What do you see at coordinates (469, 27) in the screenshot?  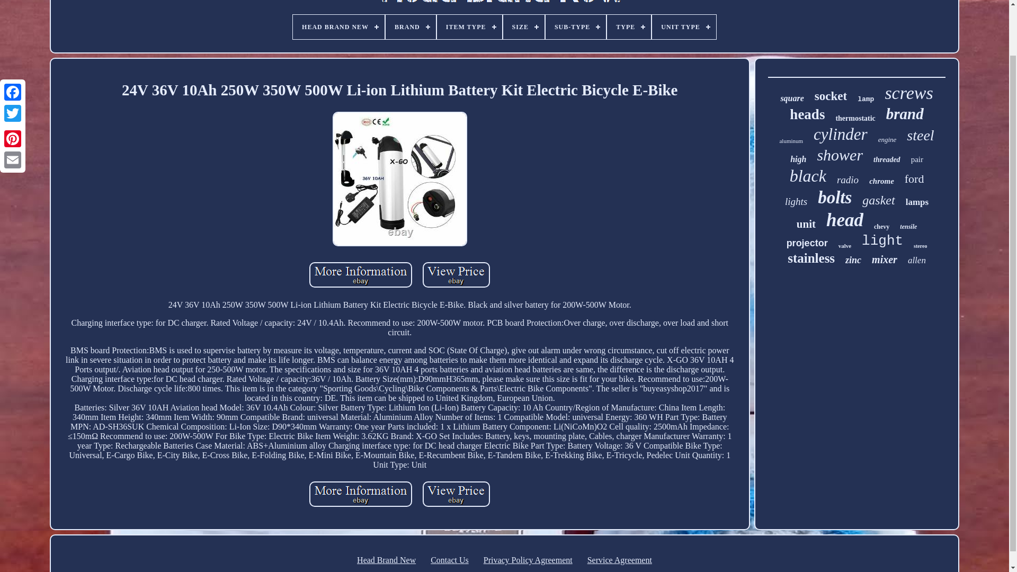 I see `ITEM TYPE` at bounding box center [469, 27].